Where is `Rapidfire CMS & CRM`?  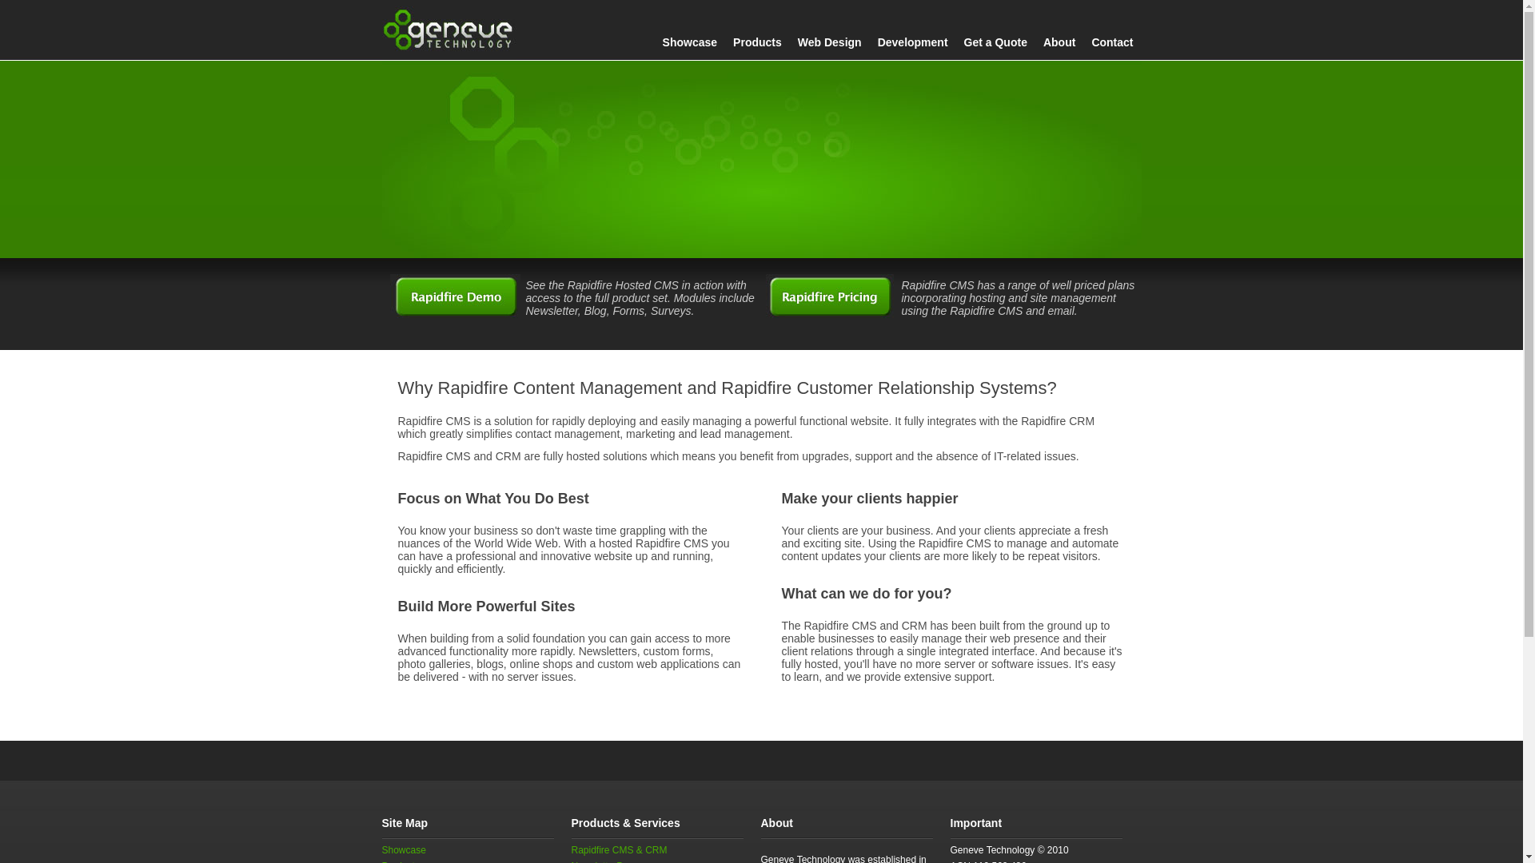
Rapidfire CMS & CRM is located at coordinates (619, 850).